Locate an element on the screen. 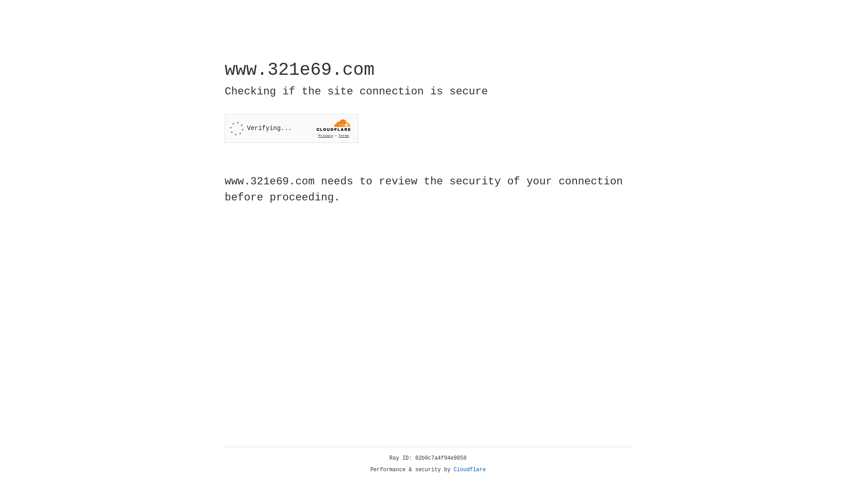 This screenshot has height=481, width=856. Widget containing a Cloudflare security challenge is located at coordinates (292, 128).